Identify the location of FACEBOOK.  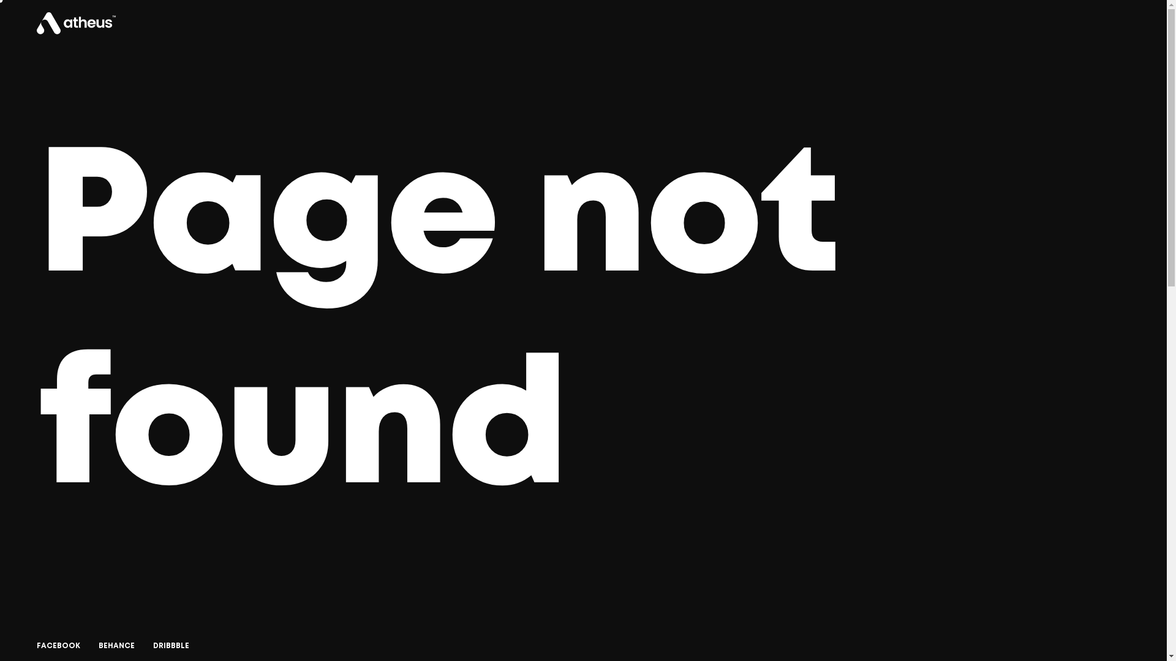
(59, 646).